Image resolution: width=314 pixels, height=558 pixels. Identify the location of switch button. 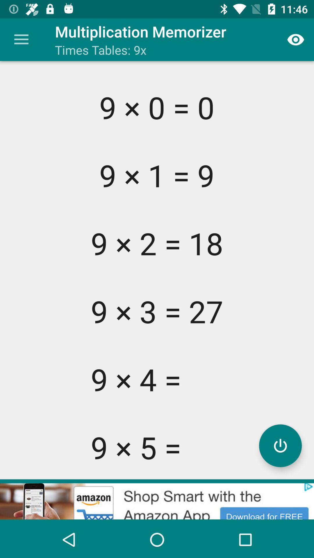
(280, 446).